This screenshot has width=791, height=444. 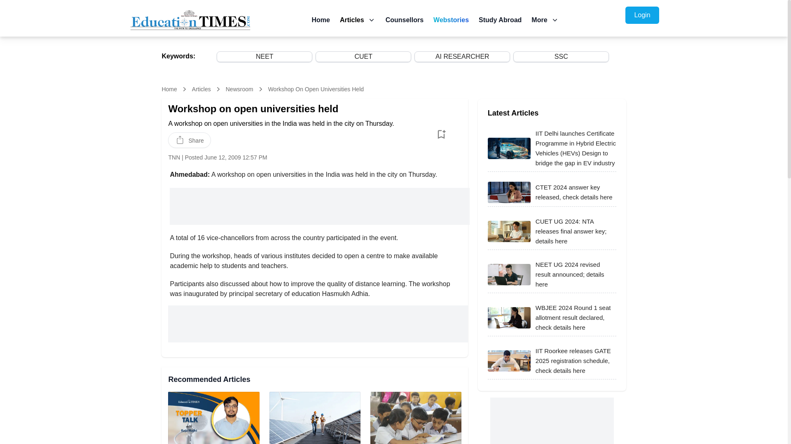 What do you see at coordinates (451, 20) in the screenshot?
I see `Webstories` at bounding box center [451, 20].